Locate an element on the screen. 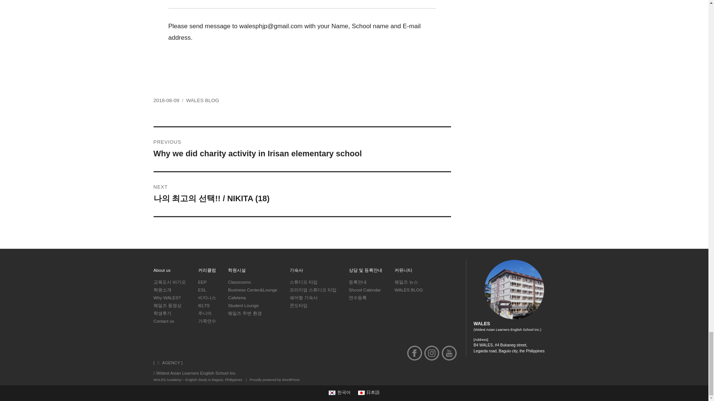 The width and height of the screenshot is (714, 401). youtube is located at coordinates (449, 353).